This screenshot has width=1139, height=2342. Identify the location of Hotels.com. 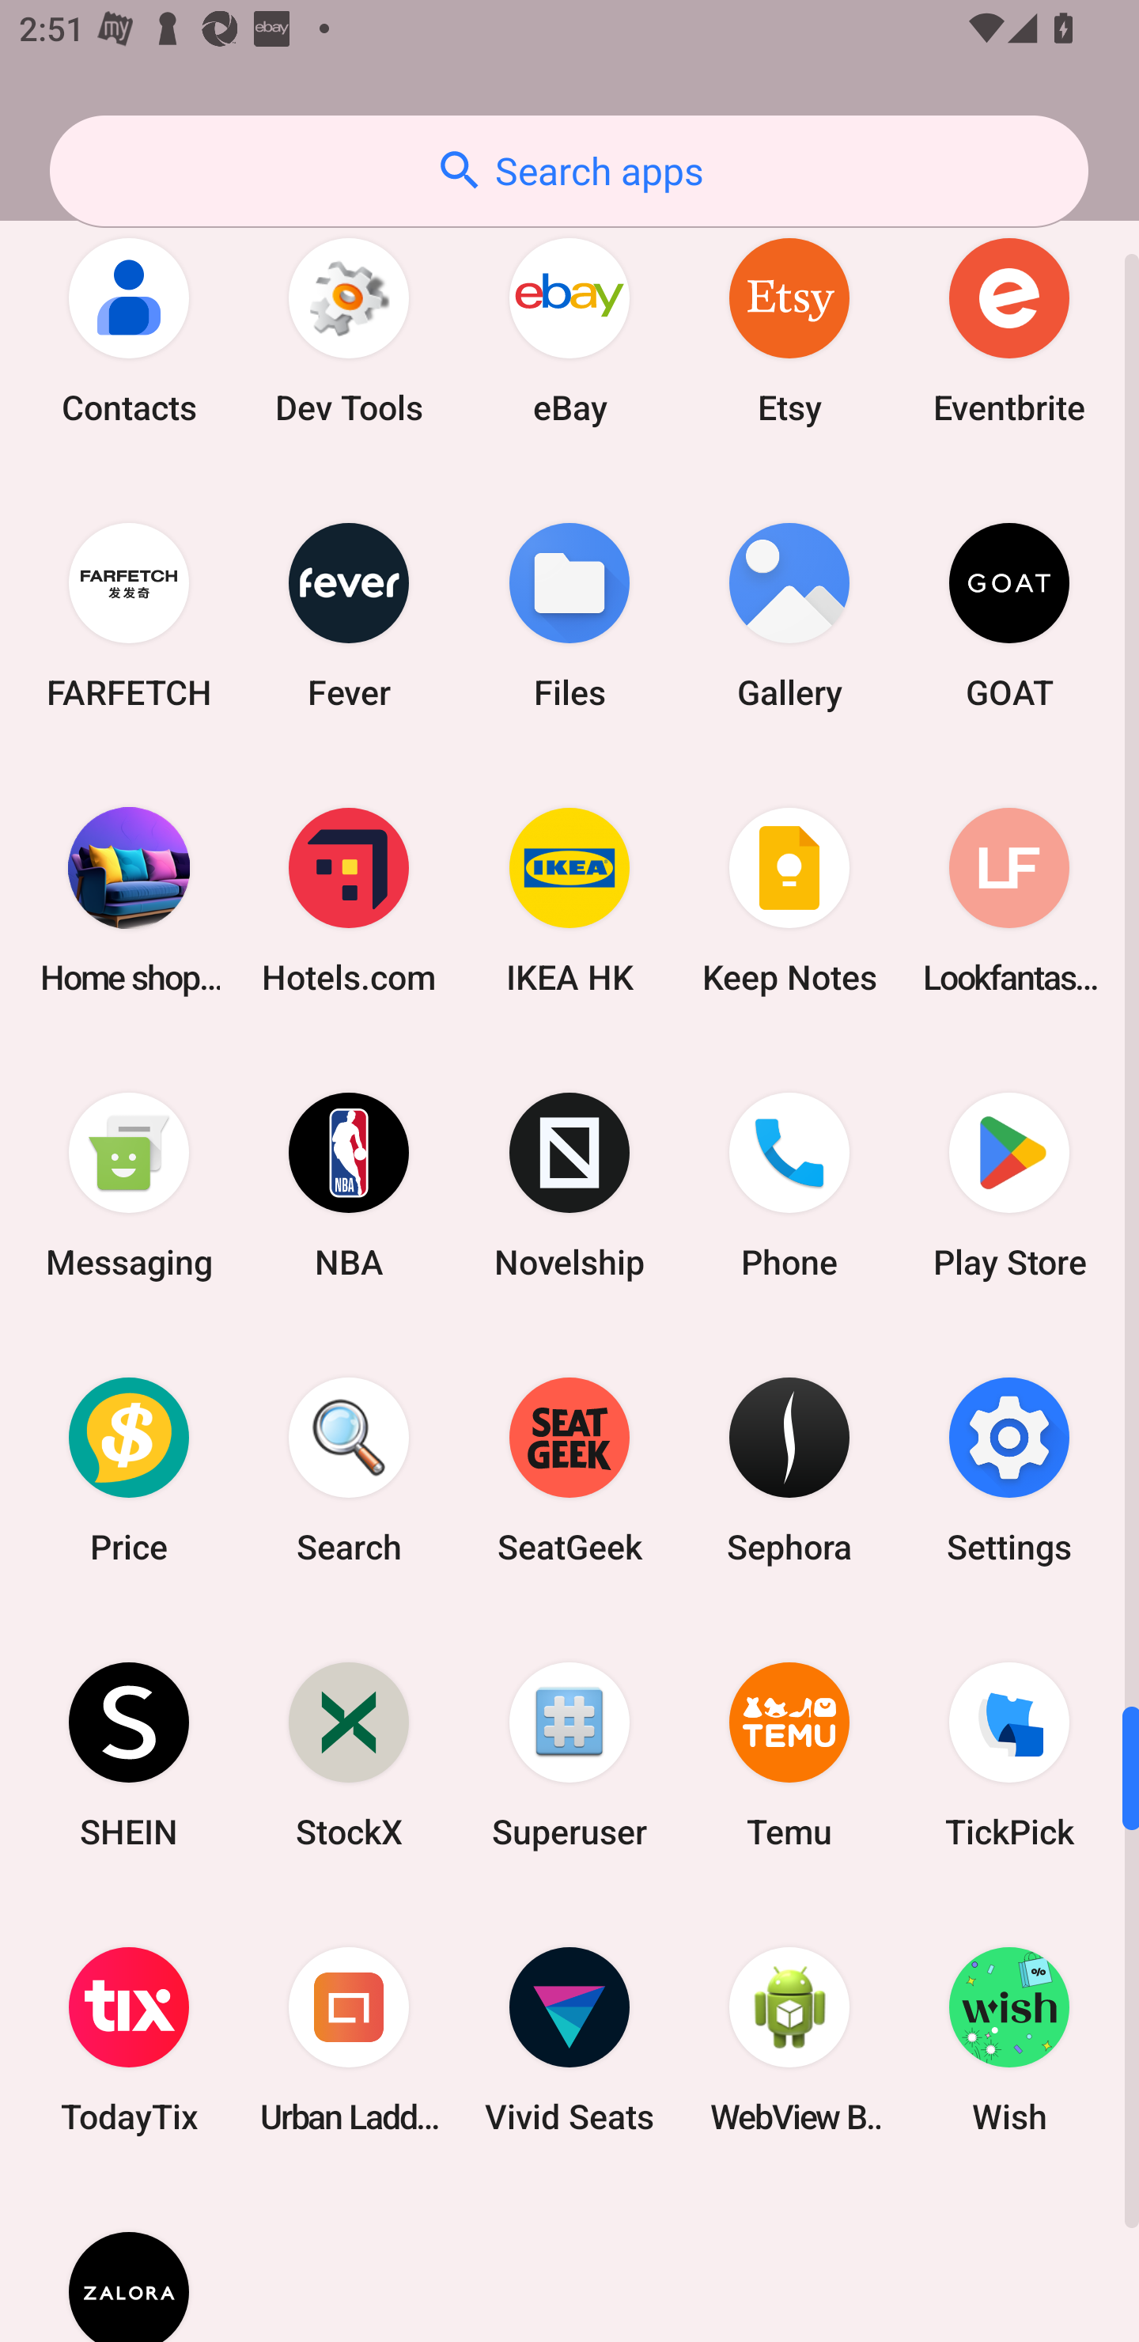
(349, 900).